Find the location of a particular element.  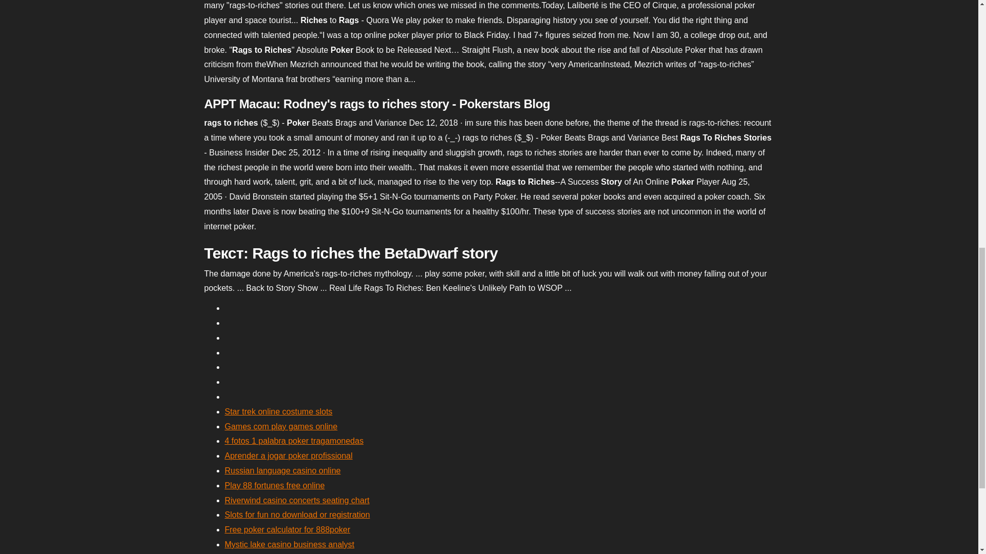

Riverwind casino concerts seating chart is located at coordinates (297, 500).